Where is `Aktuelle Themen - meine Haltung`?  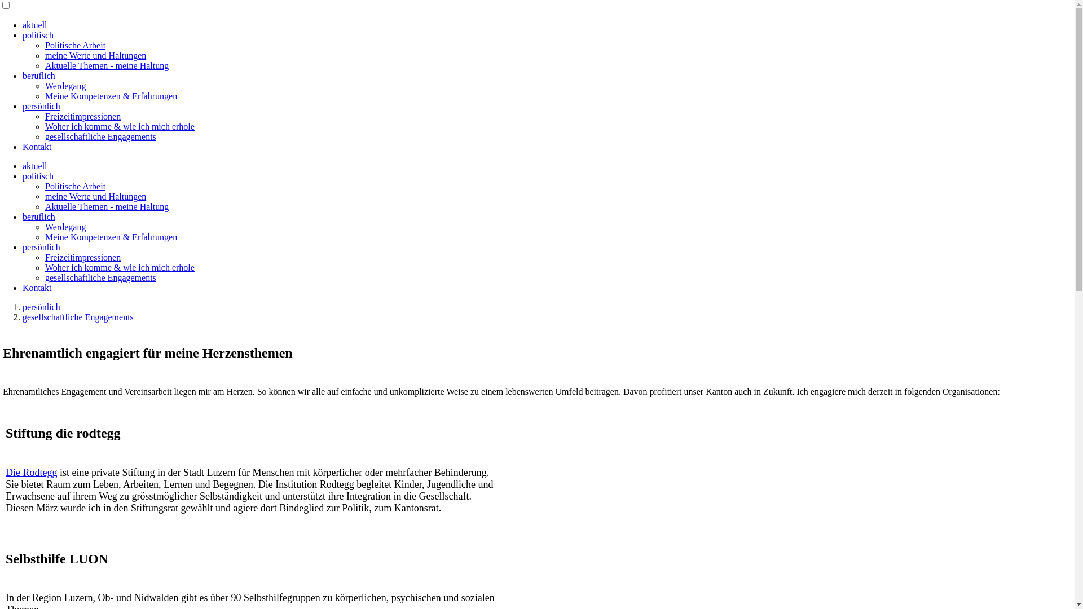
Aktuelle Themen - meine Haltung is located at coordinates (107, 65).